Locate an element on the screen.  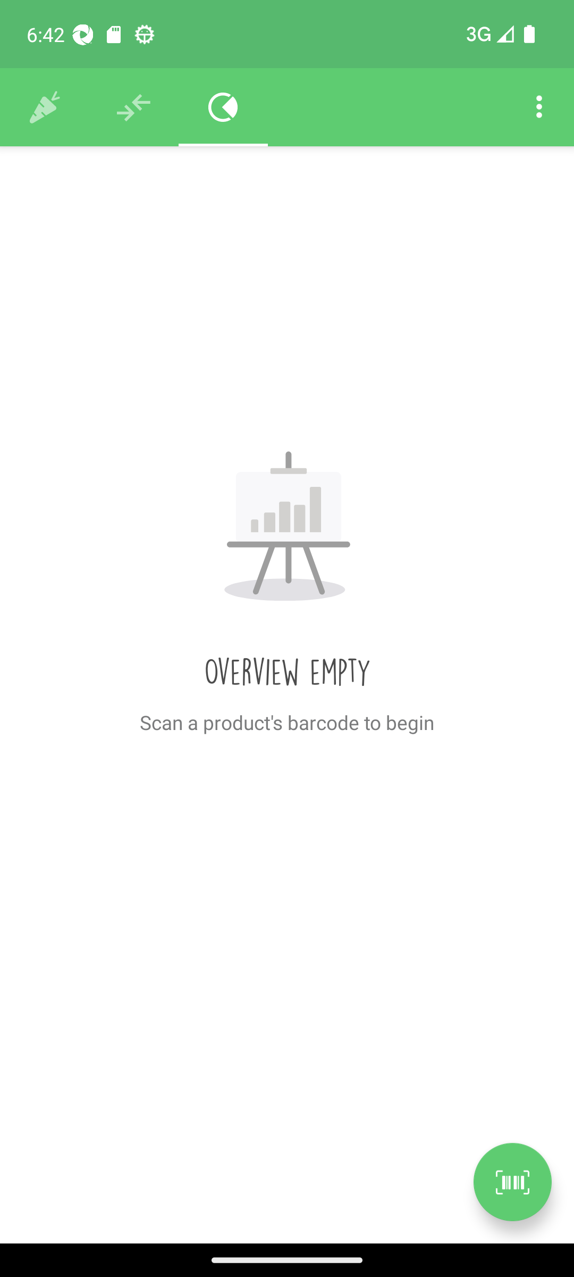
Recommendations is located at coordinates (134, 107).